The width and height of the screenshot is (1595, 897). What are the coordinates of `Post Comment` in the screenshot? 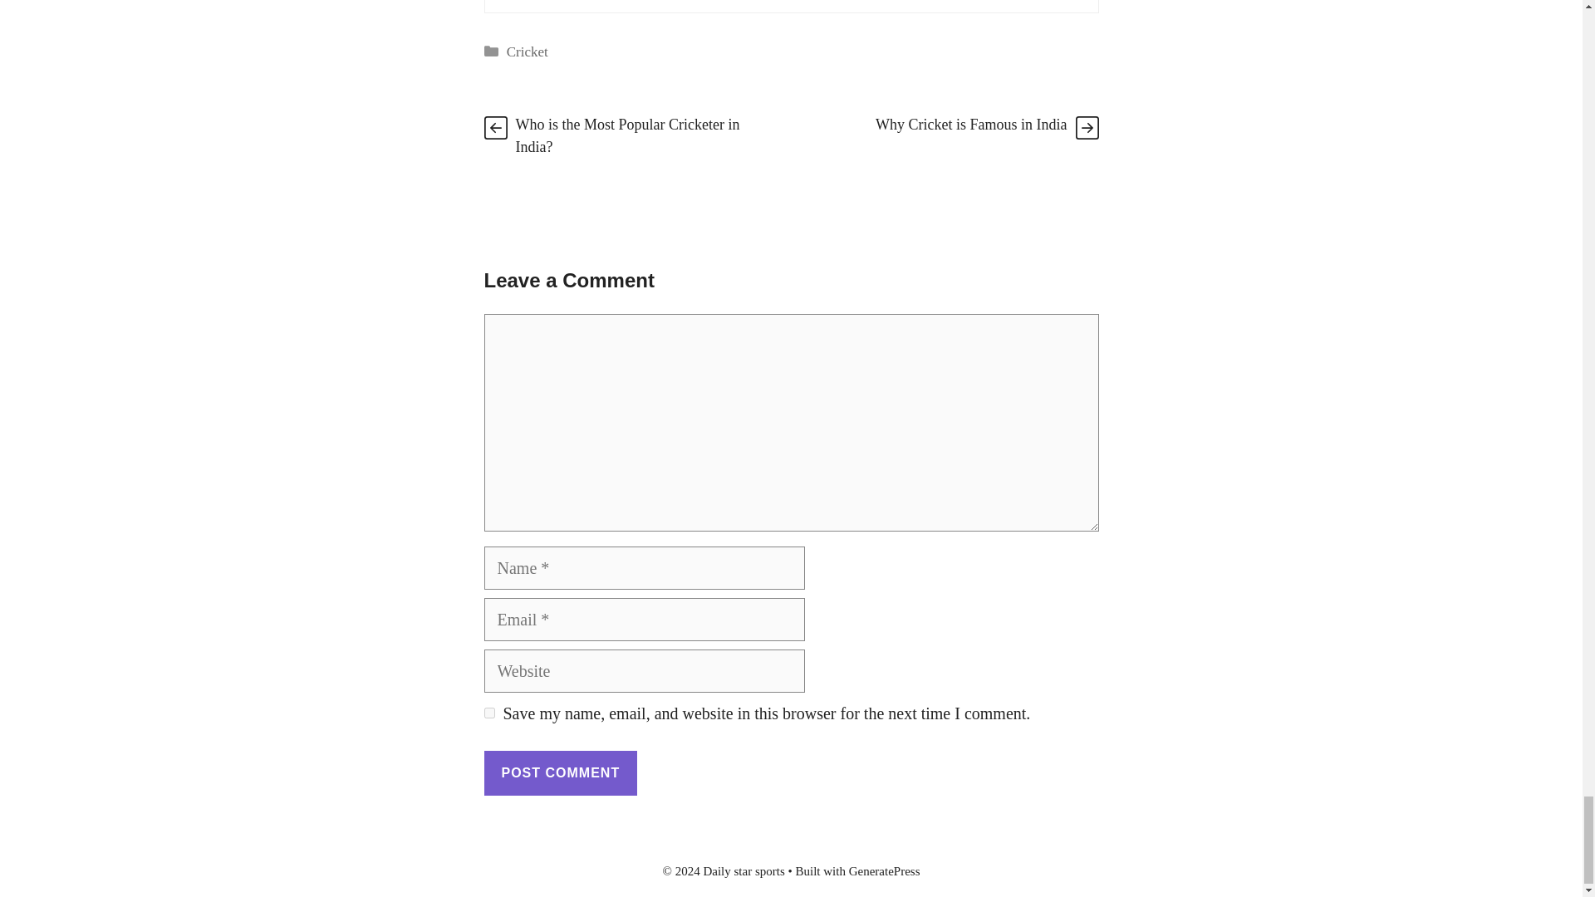 It's located at (560, 772).